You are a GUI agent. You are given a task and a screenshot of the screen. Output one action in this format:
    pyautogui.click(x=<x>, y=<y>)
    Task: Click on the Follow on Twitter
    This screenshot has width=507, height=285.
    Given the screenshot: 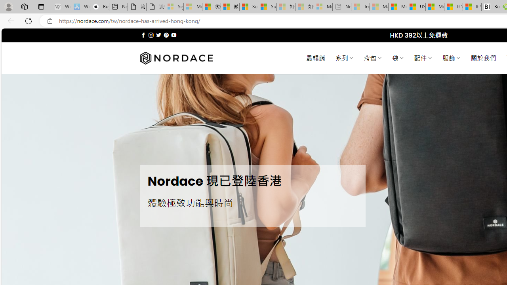 What is the action you would take?
    pyautogui.click(x=158, y=35)
    